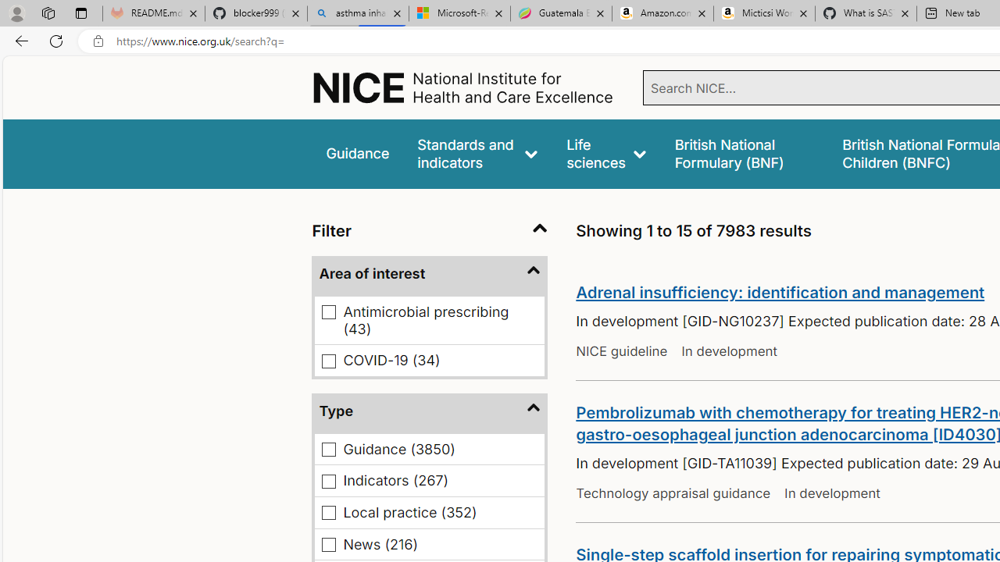 This screenshot has width=1000, height=562. I want to click on Guidance, so click(358, 153).